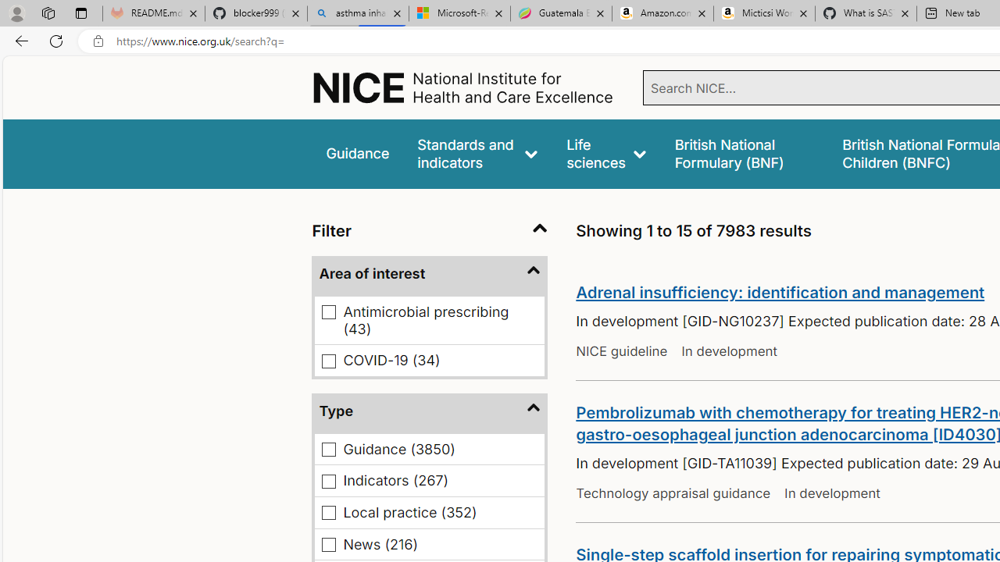 This screenshot has width=1000, height=562. I want to click on Guidance, so click(358, 153).